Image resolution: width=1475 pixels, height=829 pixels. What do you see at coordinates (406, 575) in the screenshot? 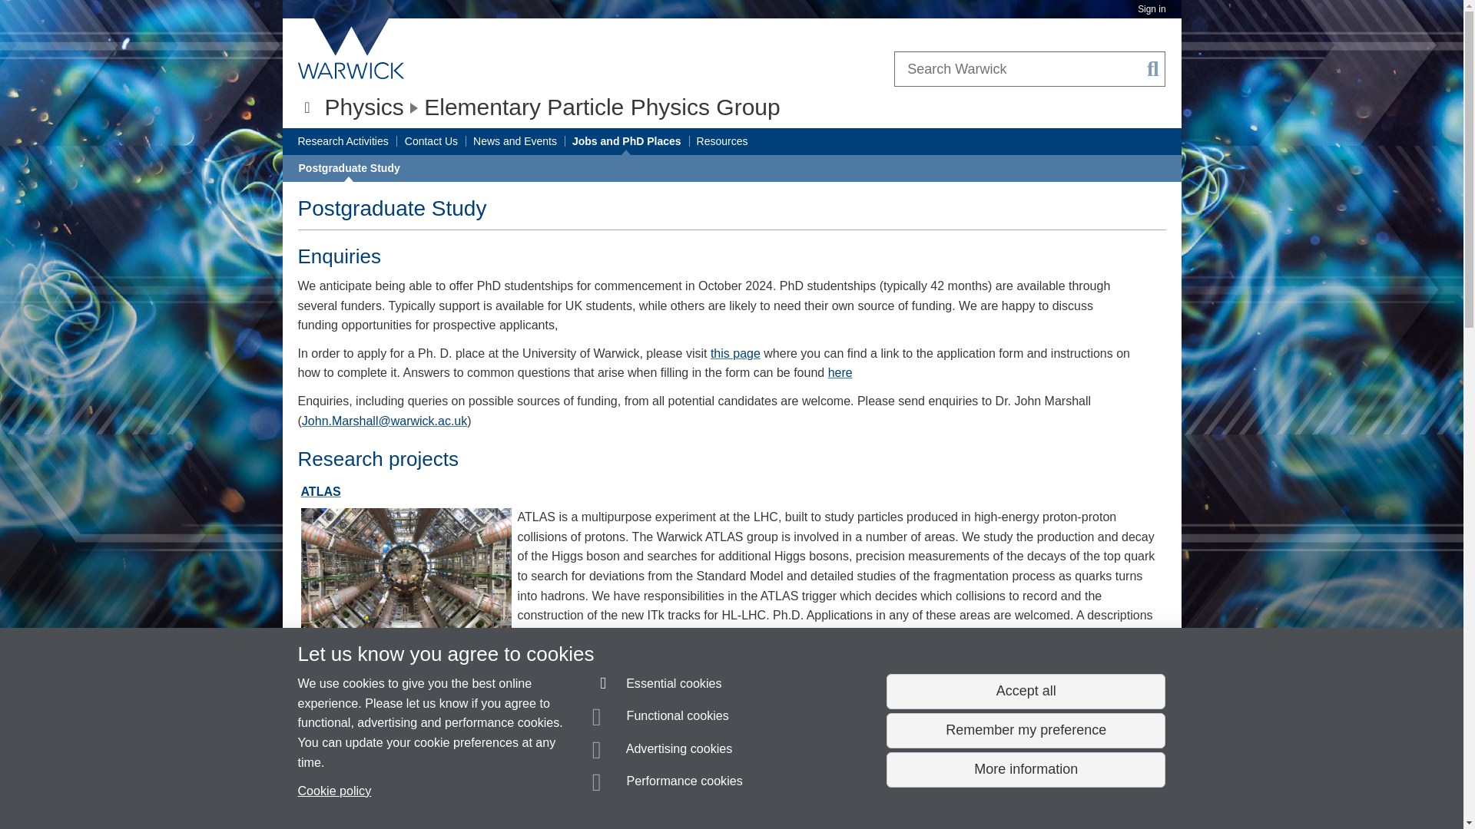
I see `ATLAS at Warwick` at bounding box center [406, 575].